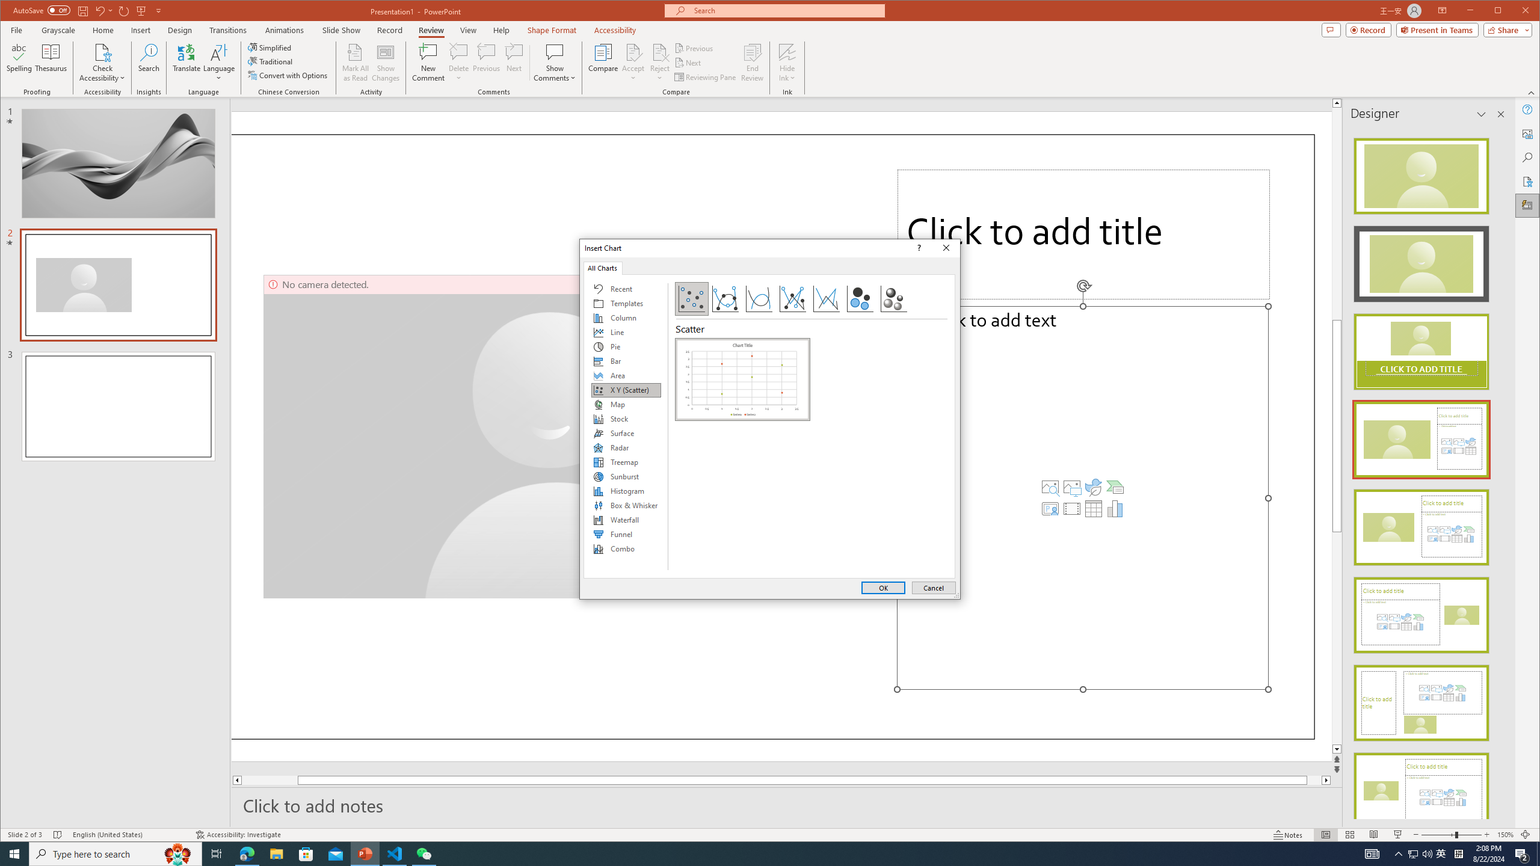  I want to click on Reject Change, so click(659, 52).